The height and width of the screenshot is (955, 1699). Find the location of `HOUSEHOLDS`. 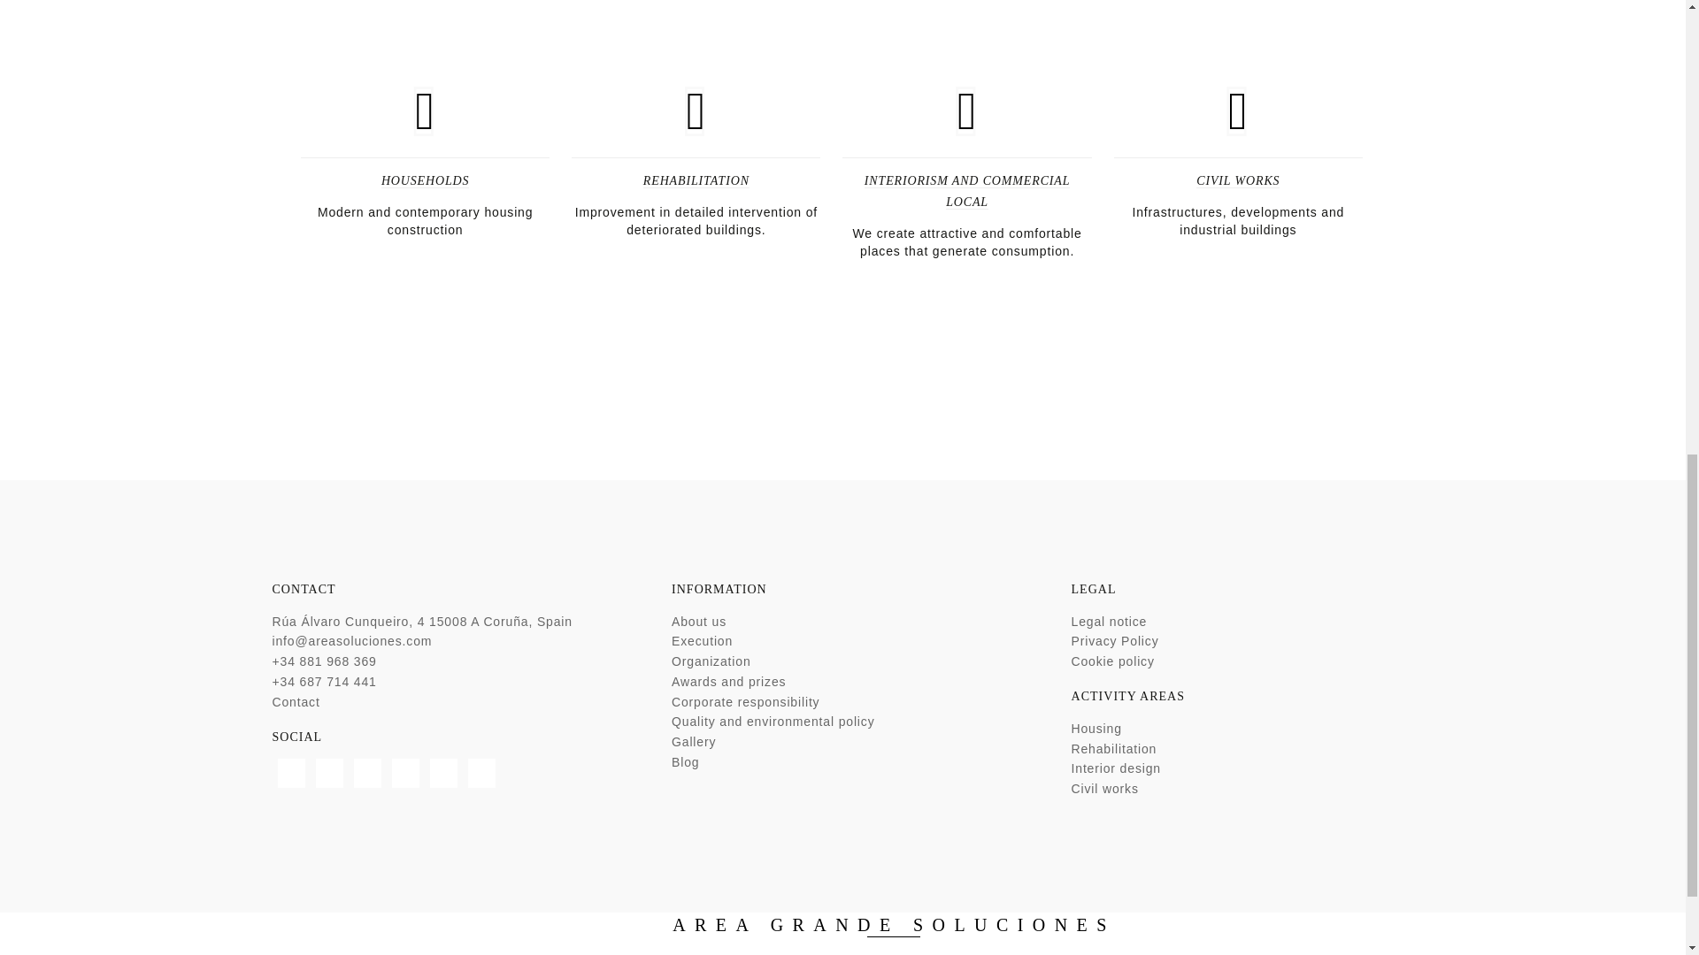

HOUSEHOLDS is located at coordinates (425, 180).